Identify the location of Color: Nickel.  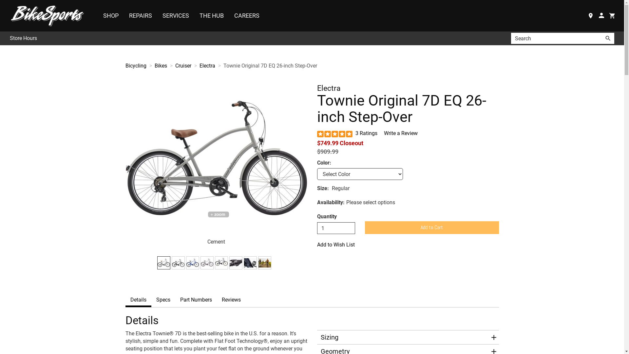
(207, 263).